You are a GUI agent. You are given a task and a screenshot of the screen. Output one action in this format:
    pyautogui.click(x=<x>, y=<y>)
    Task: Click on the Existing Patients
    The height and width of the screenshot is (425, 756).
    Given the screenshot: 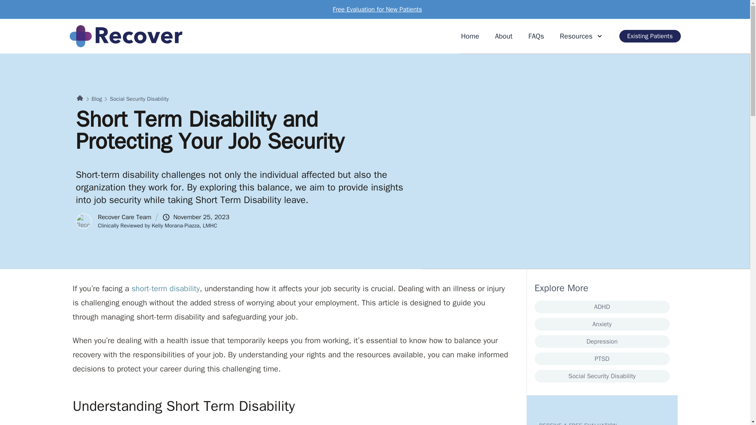 What is the action you would take?
    pyautogui.click(x=650, y=36)
    